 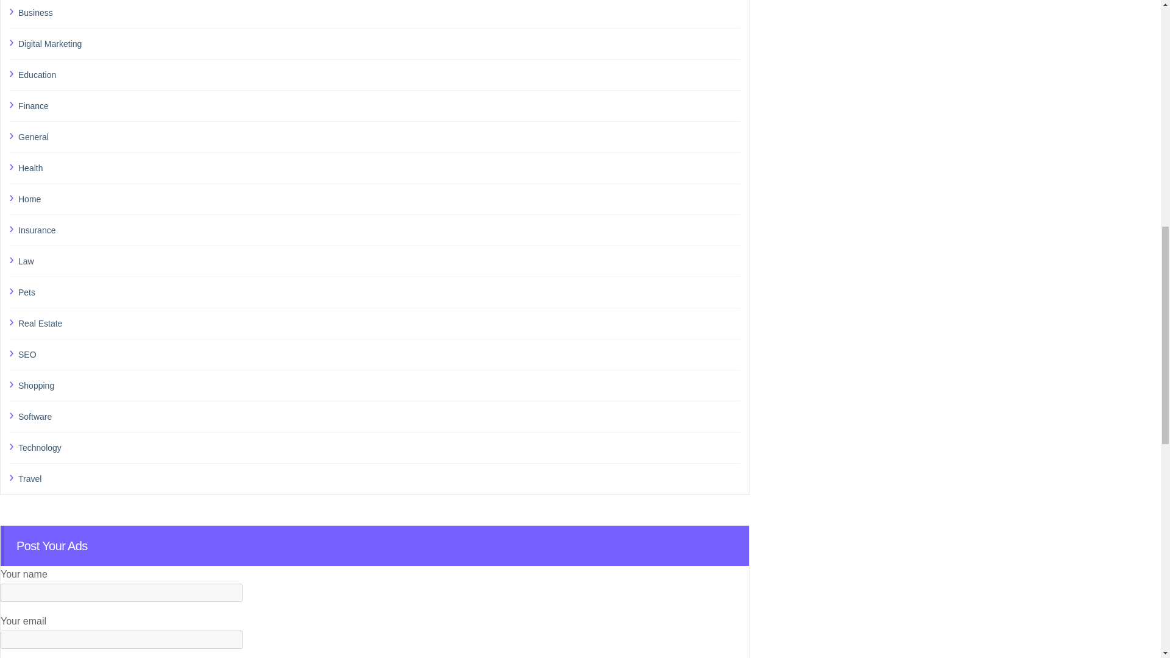 What do you see at coordinates (379, 75) in the screenshot?
I see `Education` at bounding box center [379, 75].